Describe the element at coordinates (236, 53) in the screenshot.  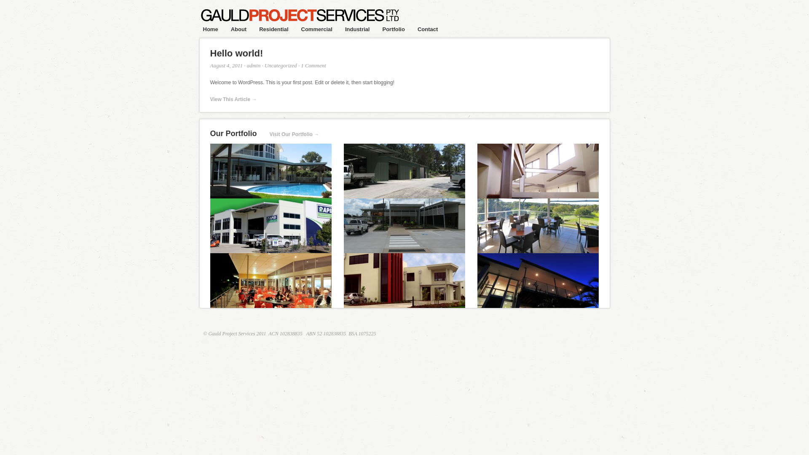
I see `Hello world!` at that location.